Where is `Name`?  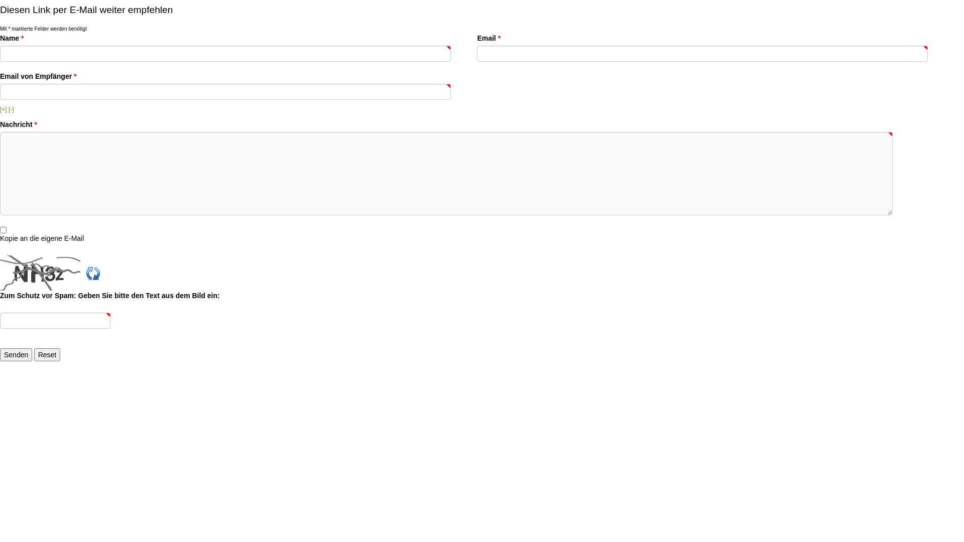 Name is located at coordinates (225, 54).